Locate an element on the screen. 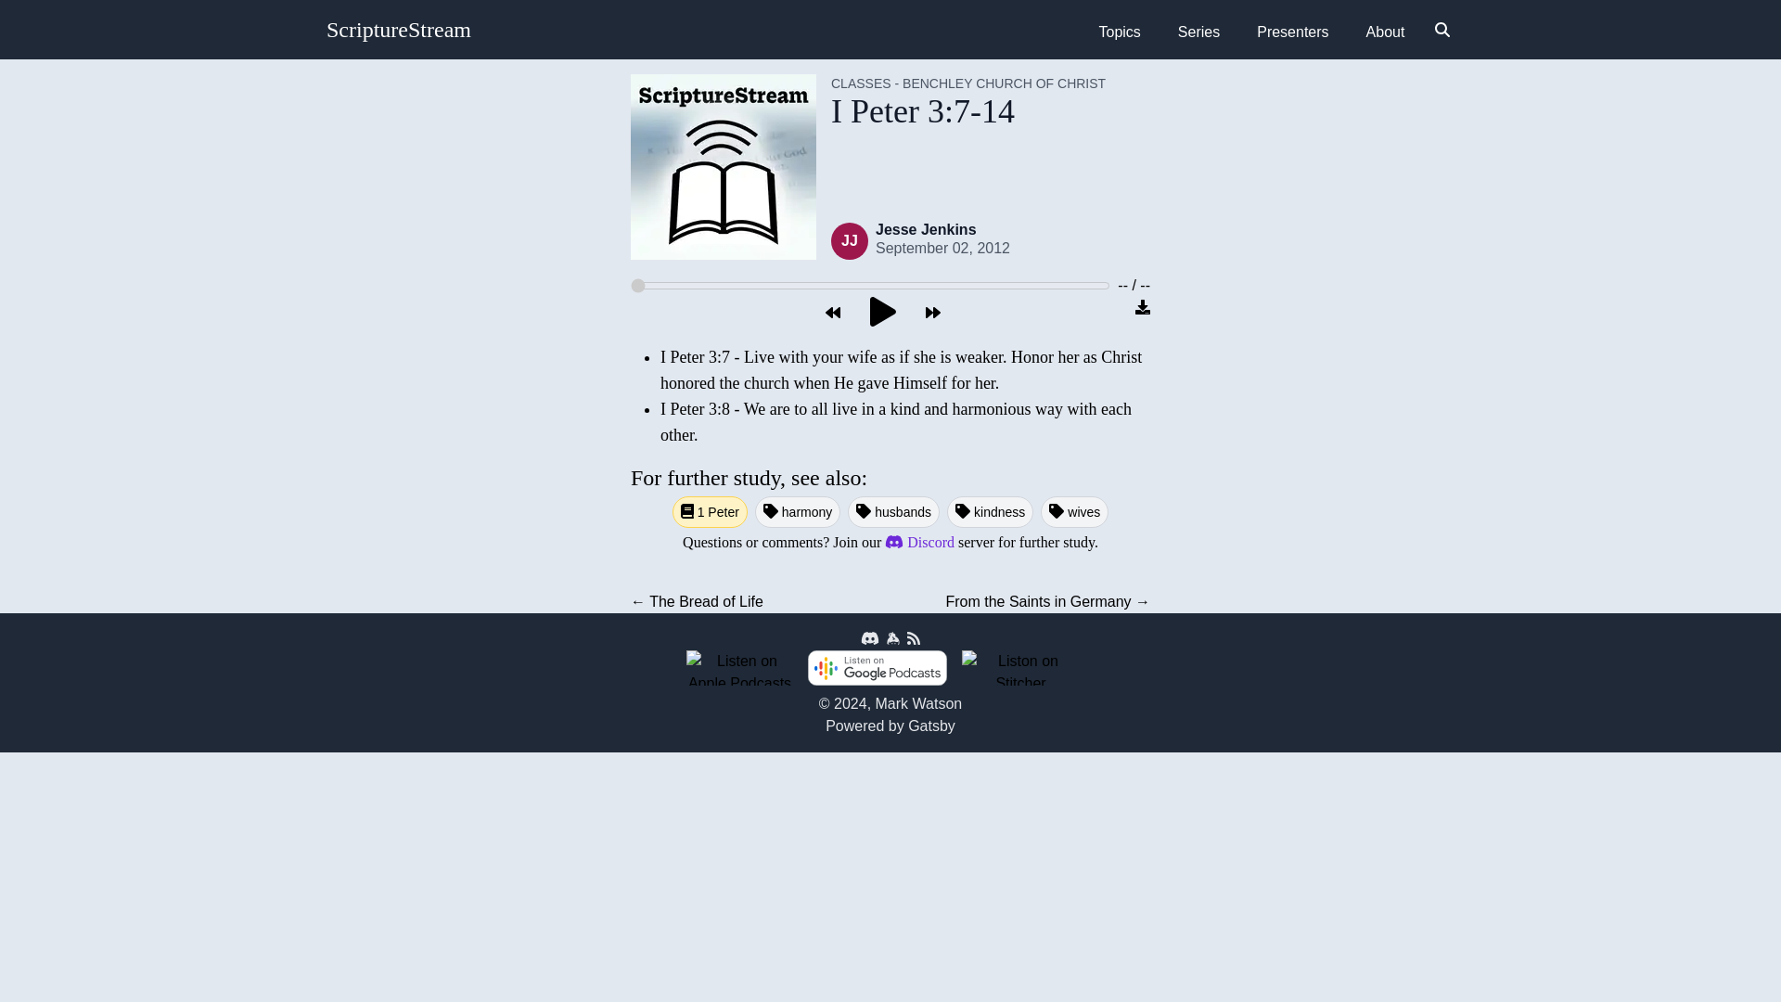  Discord is located at coordinates (918, 542).